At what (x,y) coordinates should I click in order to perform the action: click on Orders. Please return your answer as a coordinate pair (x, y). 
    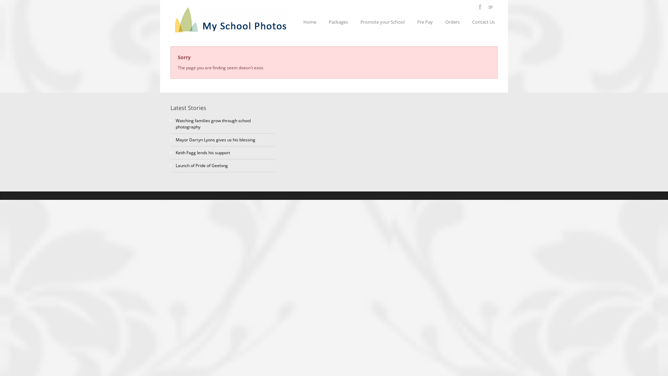
    Looking at the image, I should click on (452, 22).